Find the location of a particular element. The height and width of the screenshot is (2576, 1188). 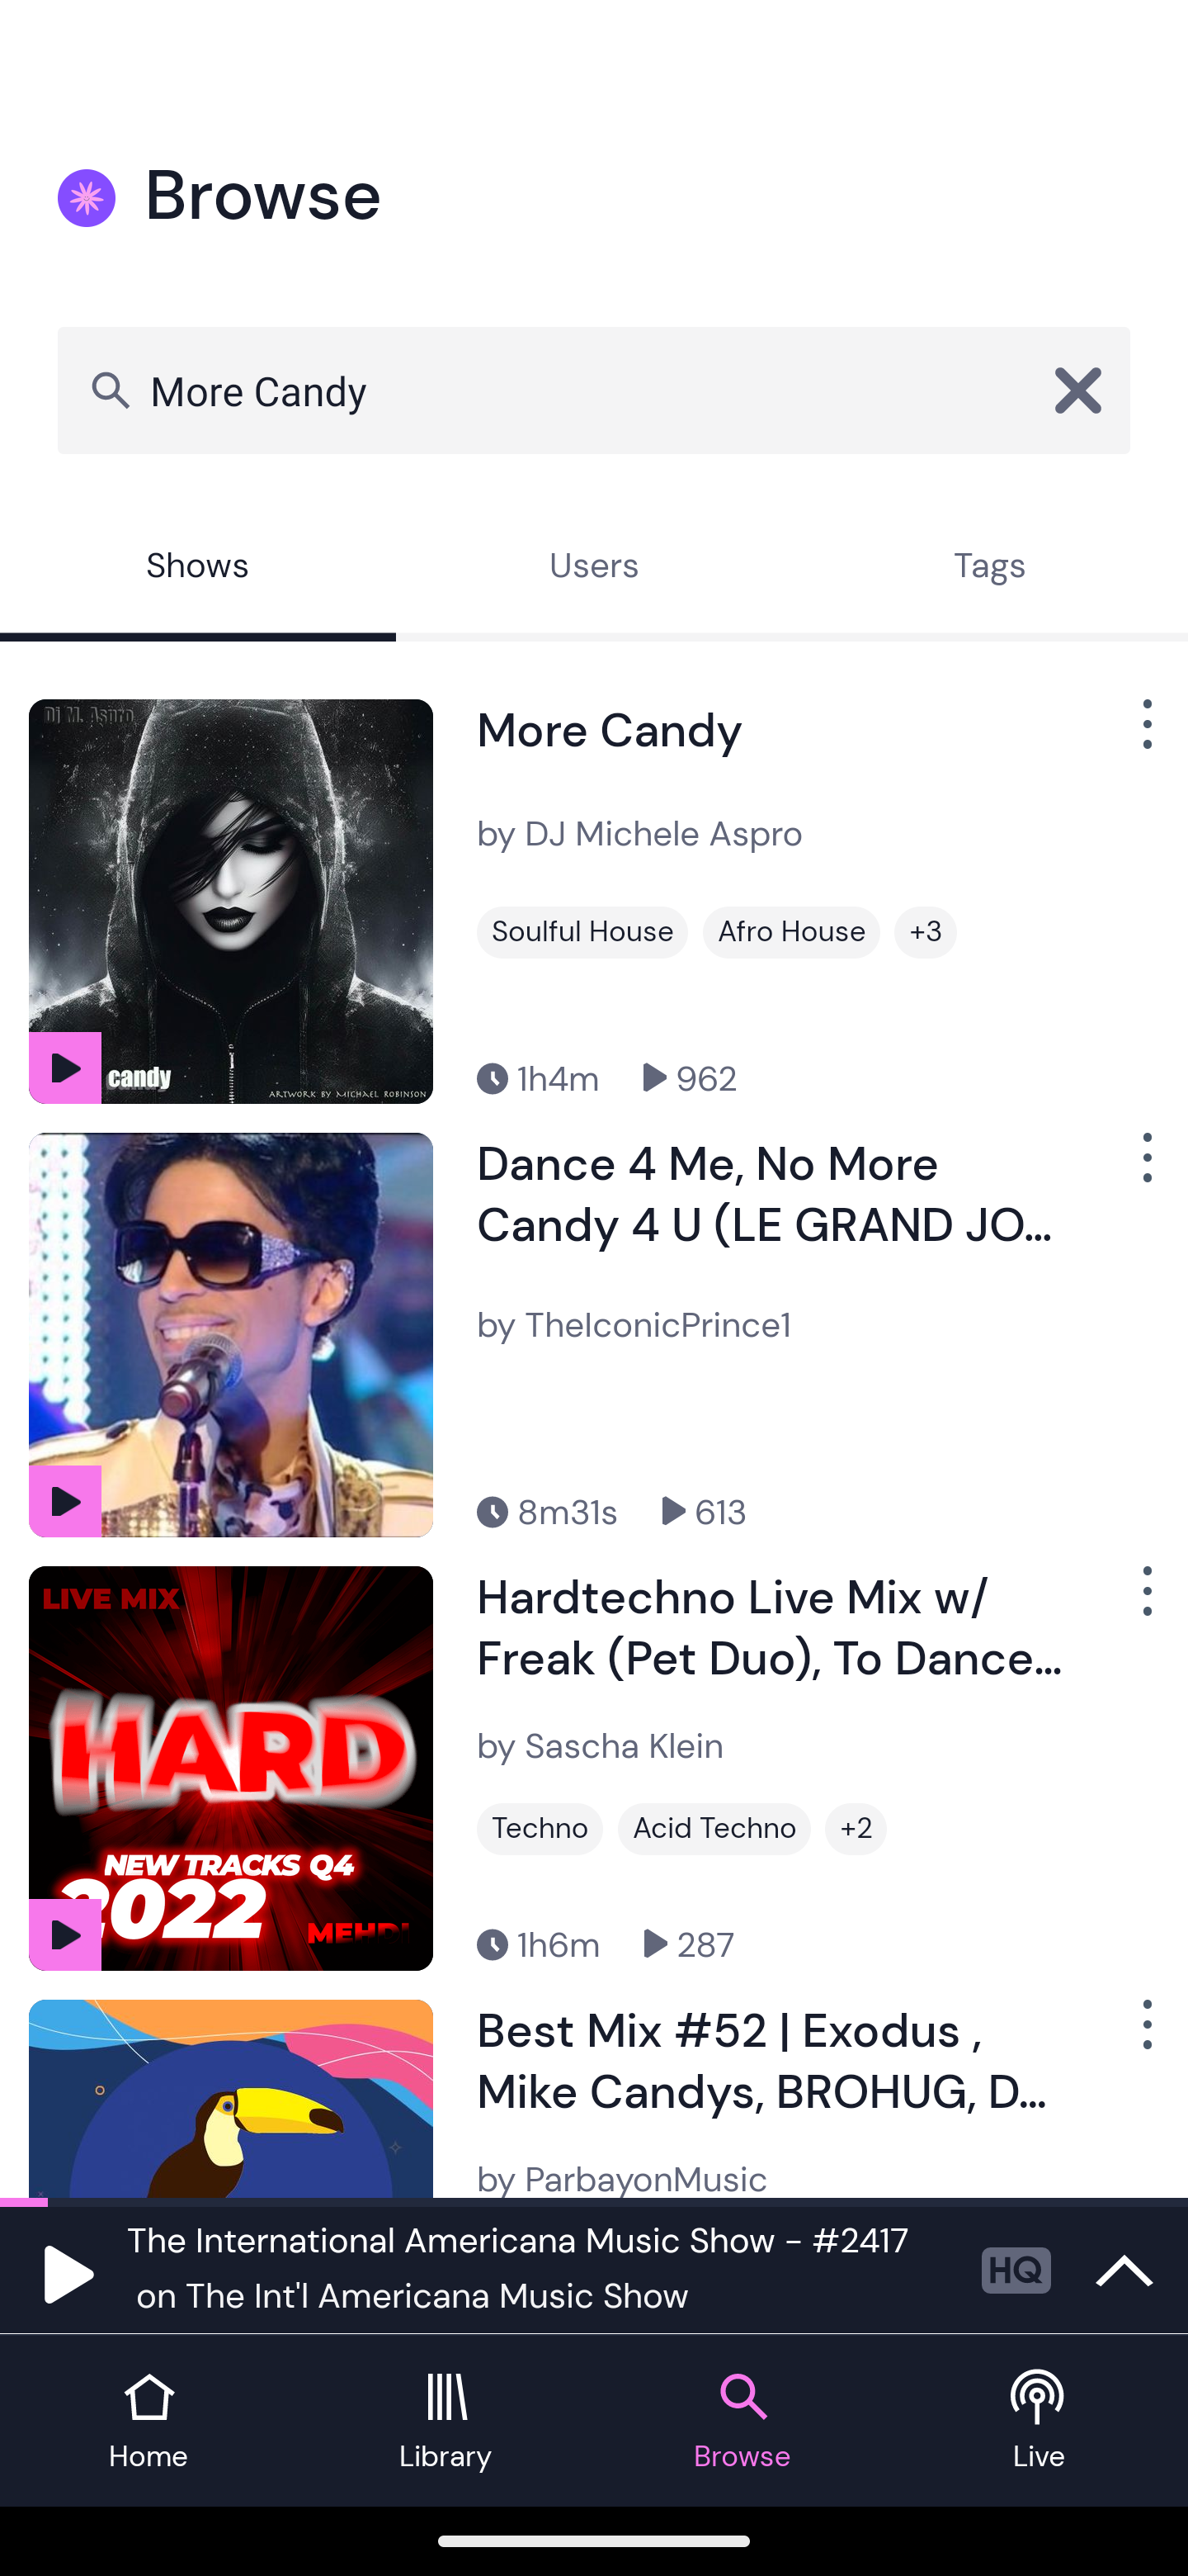

Tags is located at coordinates (990, 569).